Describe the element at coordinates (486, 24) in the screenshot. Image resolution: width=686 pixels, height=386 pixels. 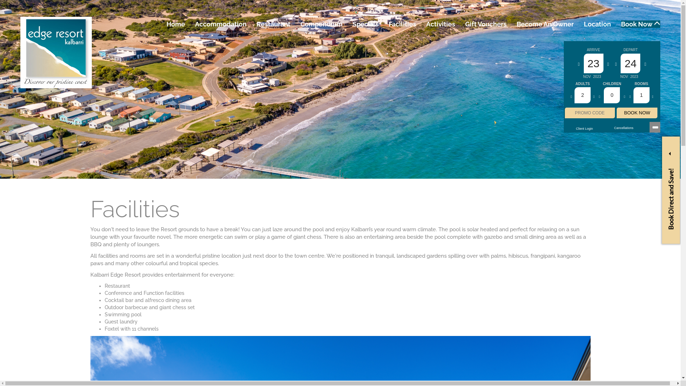
I see `Gift Vouchers` at that location.